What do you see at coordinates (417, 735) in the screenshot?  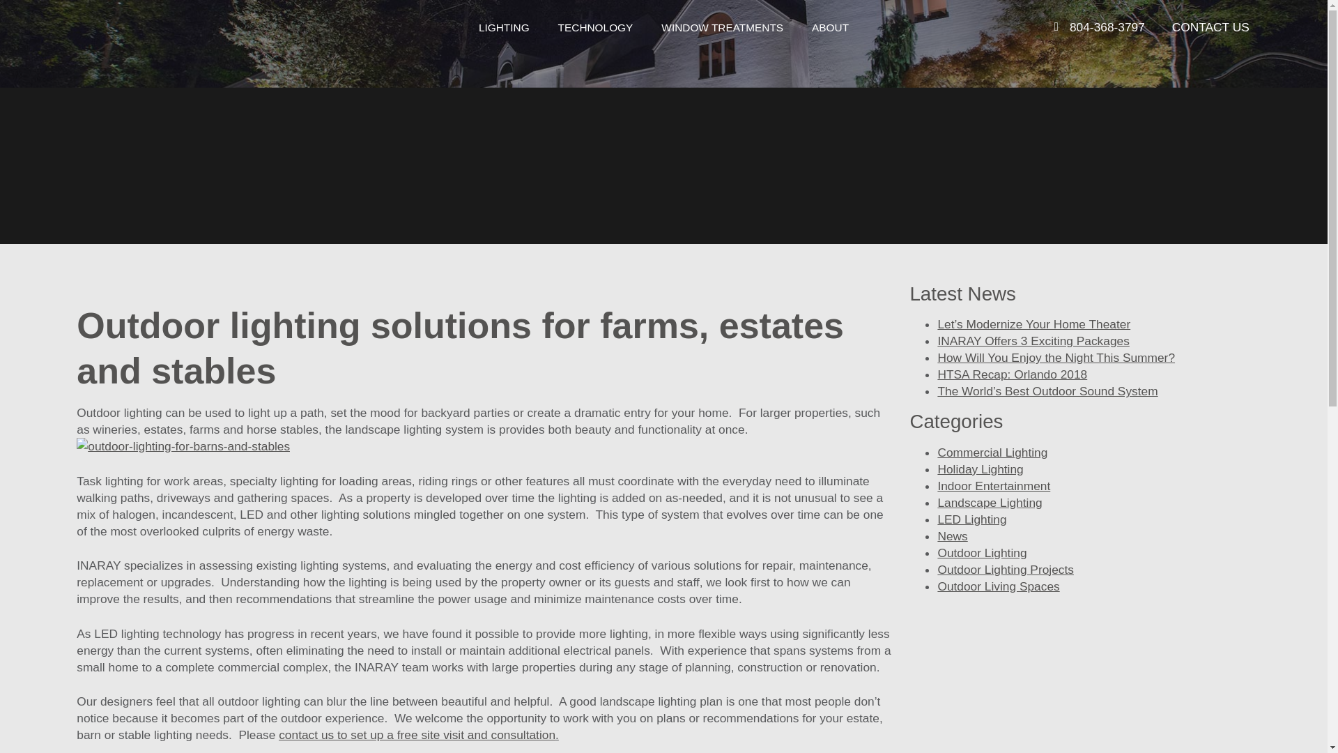 I see `contact us to set up a free site visit and consultation` at bounding box center [417, 735].